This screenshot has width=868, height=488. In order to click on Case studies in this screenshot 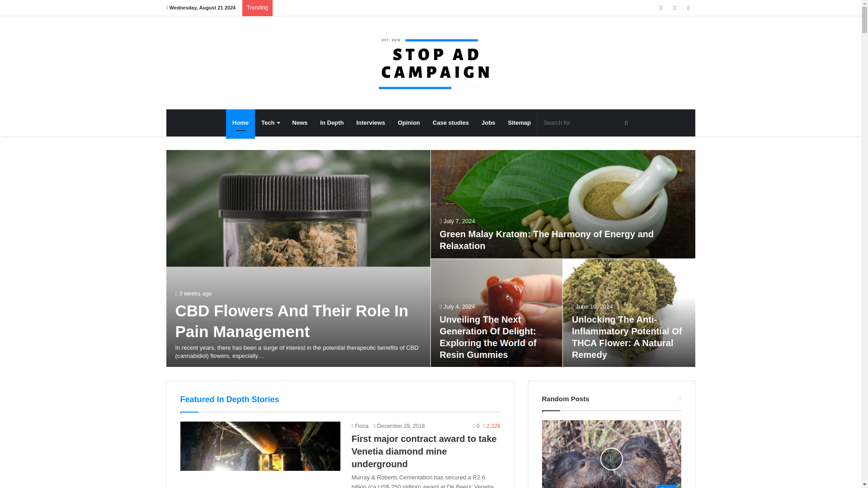, I will do `click(450, 123)`.